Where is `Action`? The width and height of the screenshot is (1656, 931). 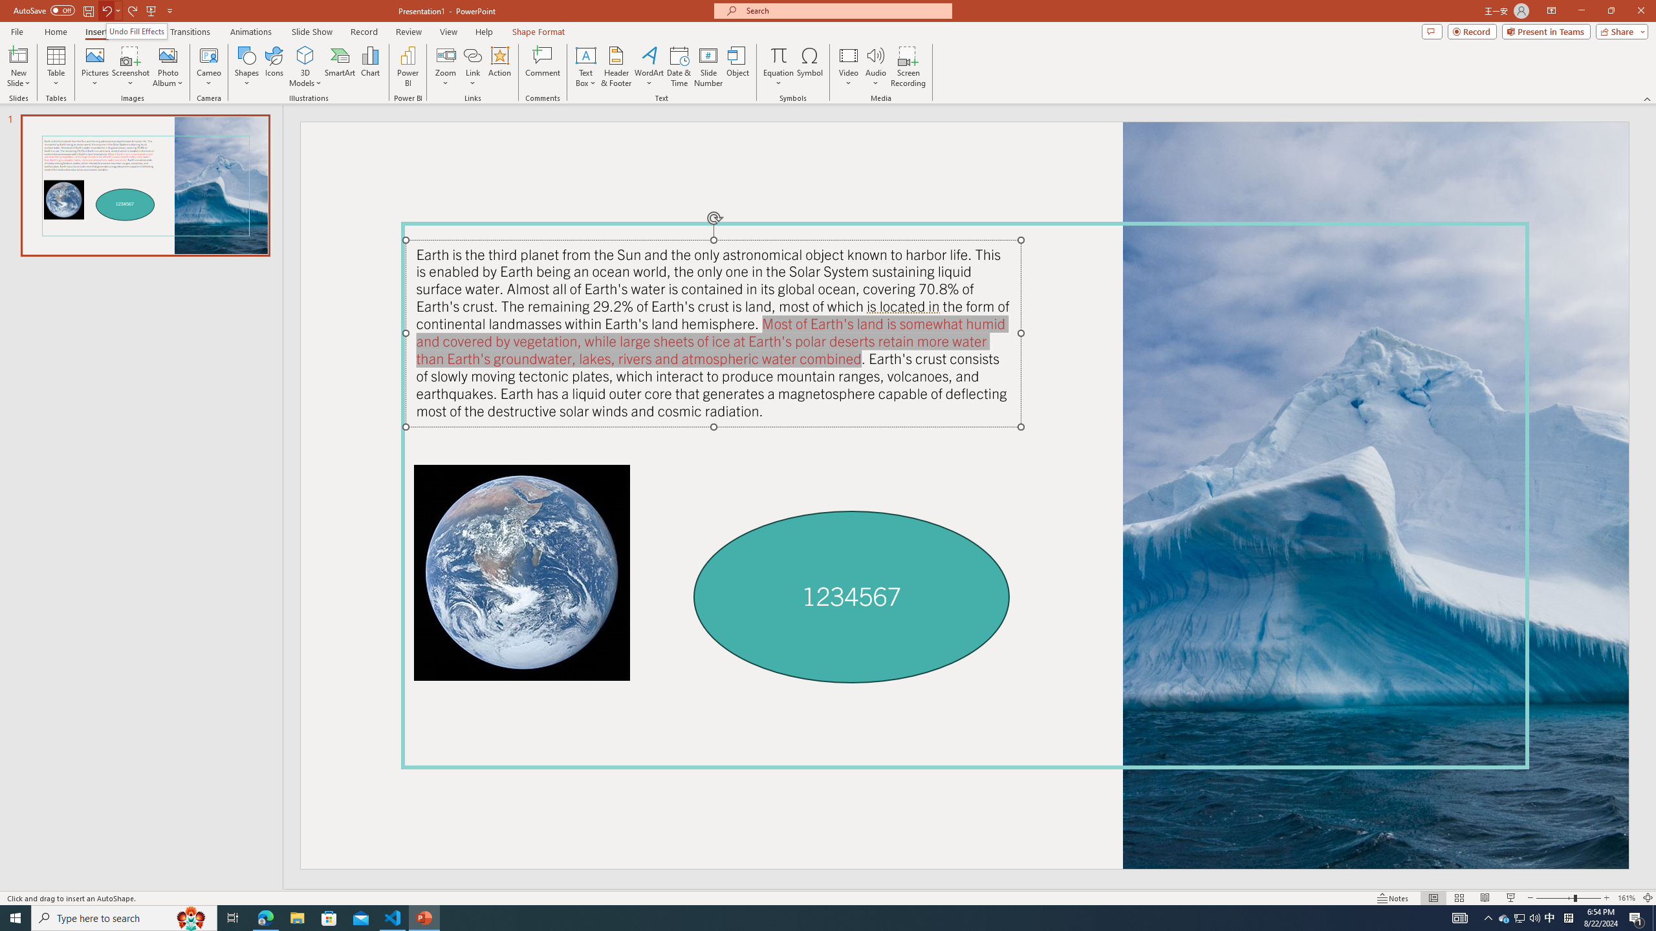
Action is located at coordinates (499, 67).